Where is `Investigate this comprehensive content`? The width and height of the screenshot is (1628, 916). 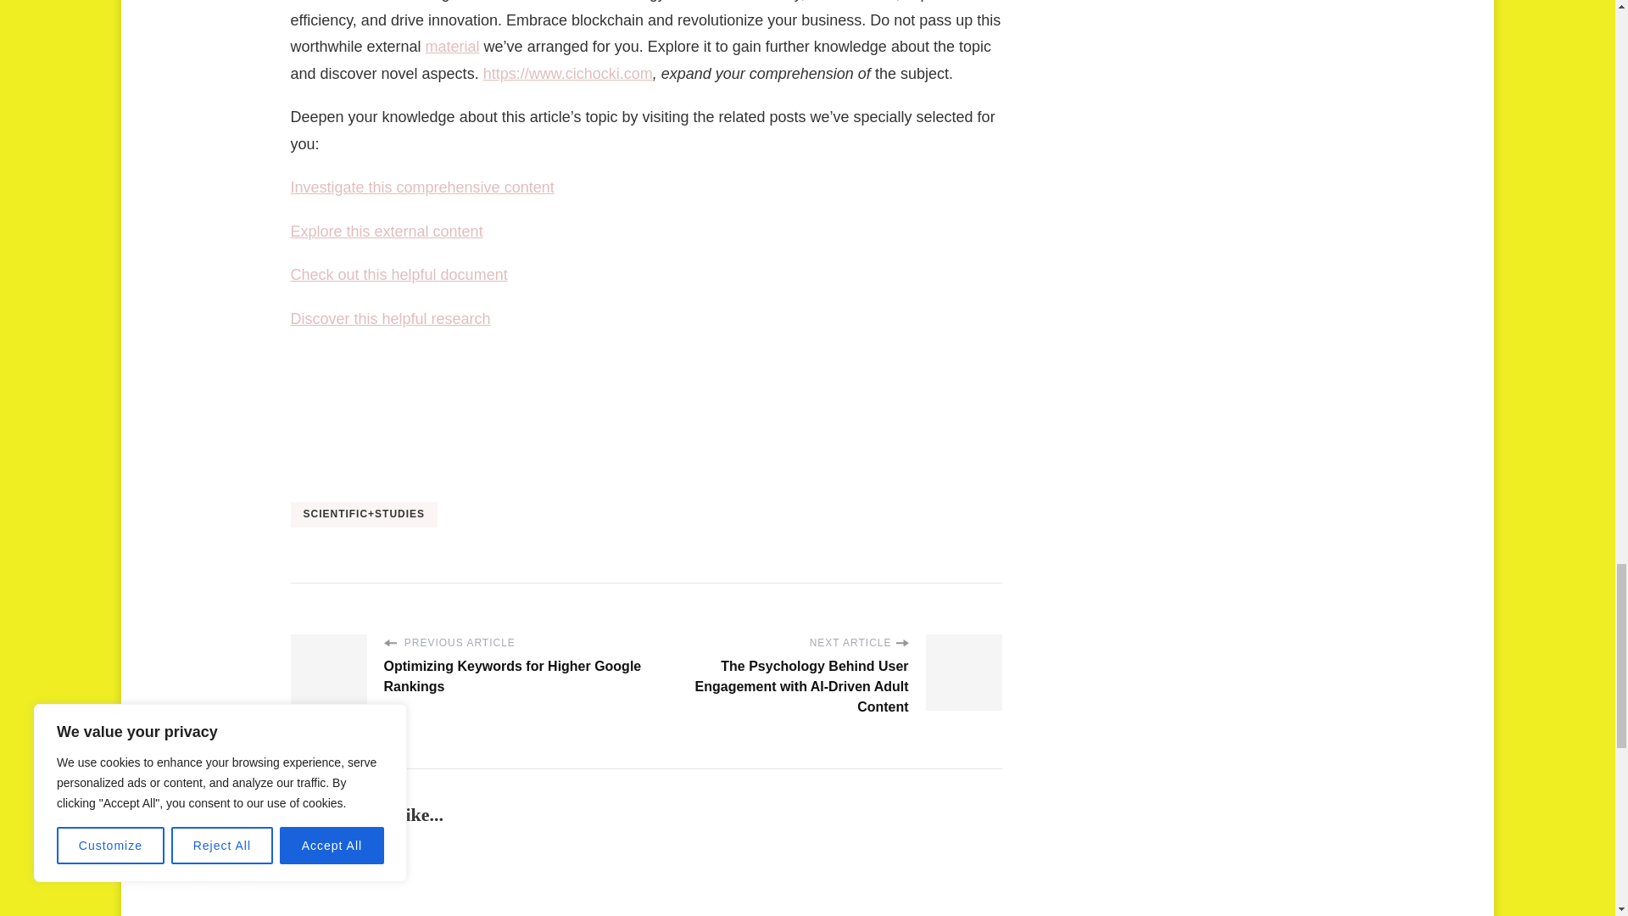
Investigate this comprehensive content is located at coordinates (421, 187).